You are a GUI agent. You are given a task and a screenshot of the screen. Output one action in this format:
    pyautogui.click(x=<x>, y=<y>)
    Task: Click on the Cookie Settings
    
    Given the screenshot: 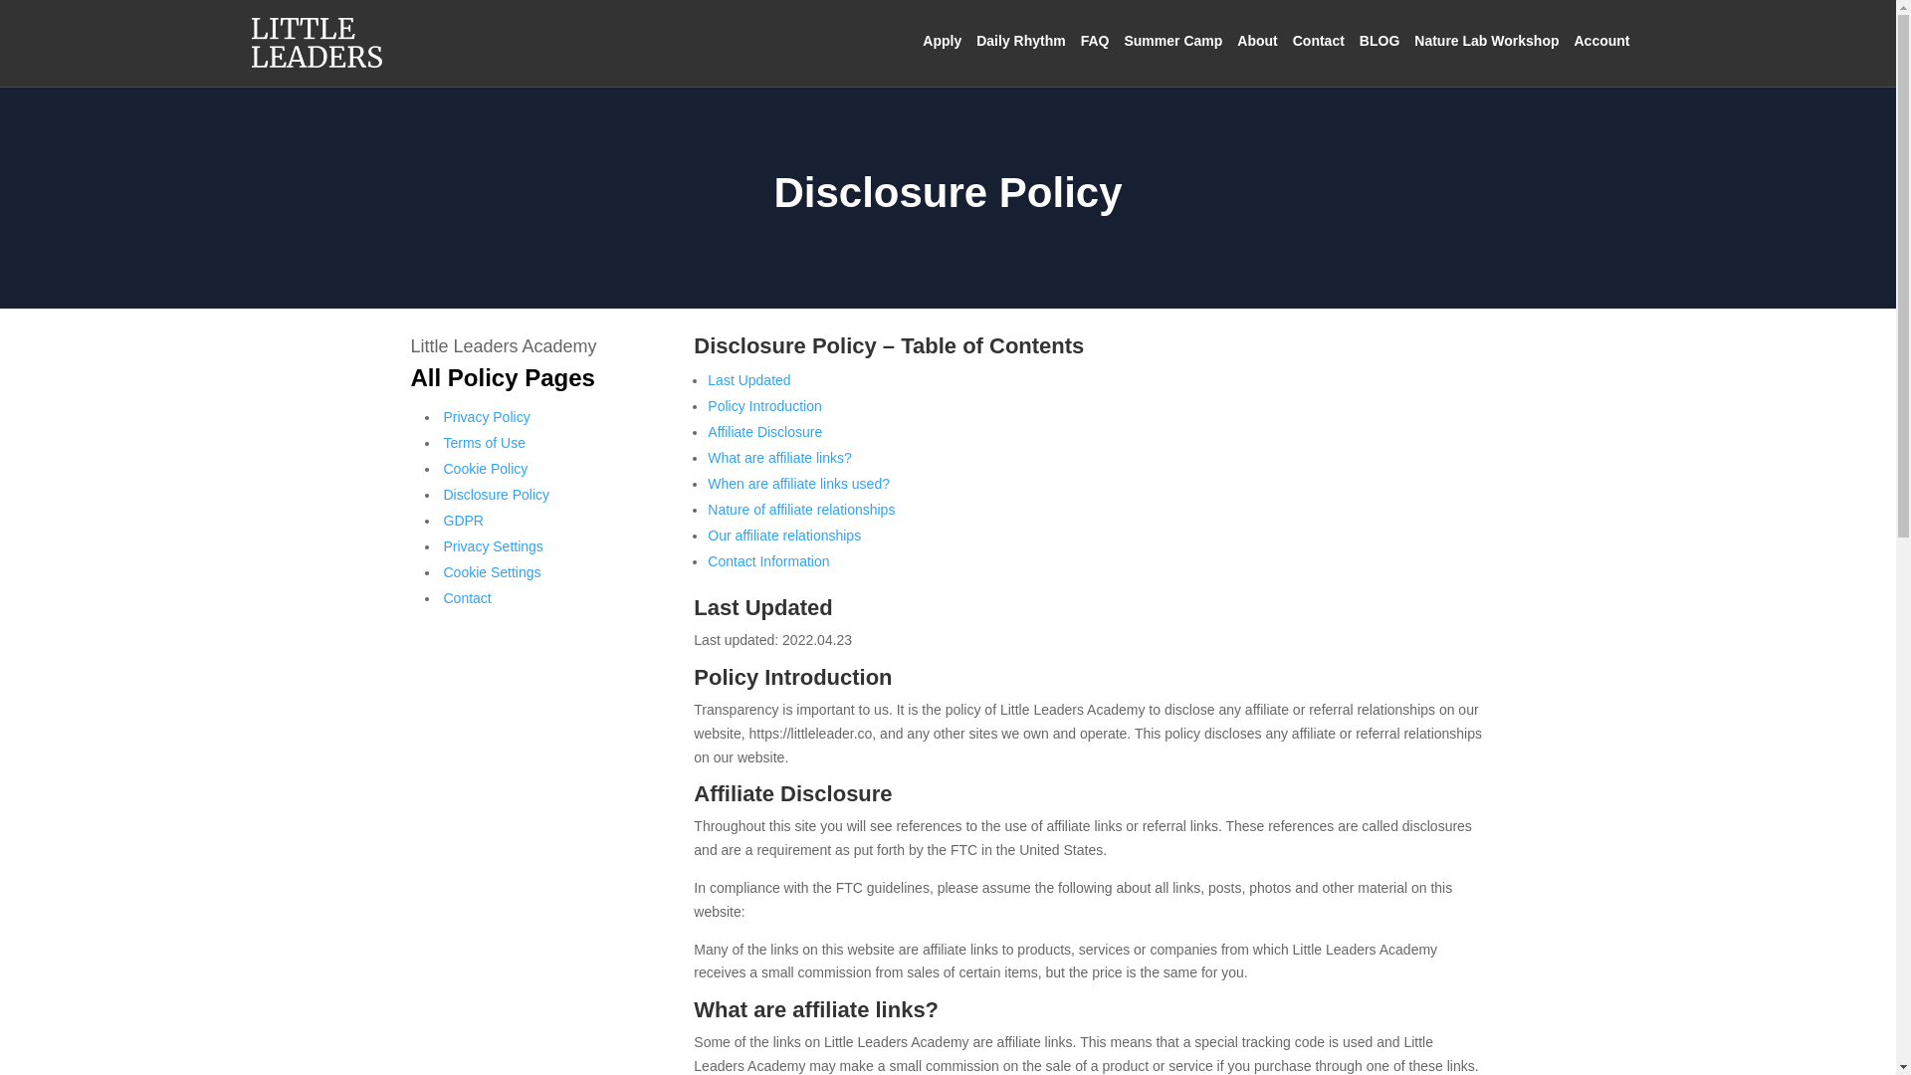 What is the action you would take?
    pyautogui.click(x=492, y=572)
    